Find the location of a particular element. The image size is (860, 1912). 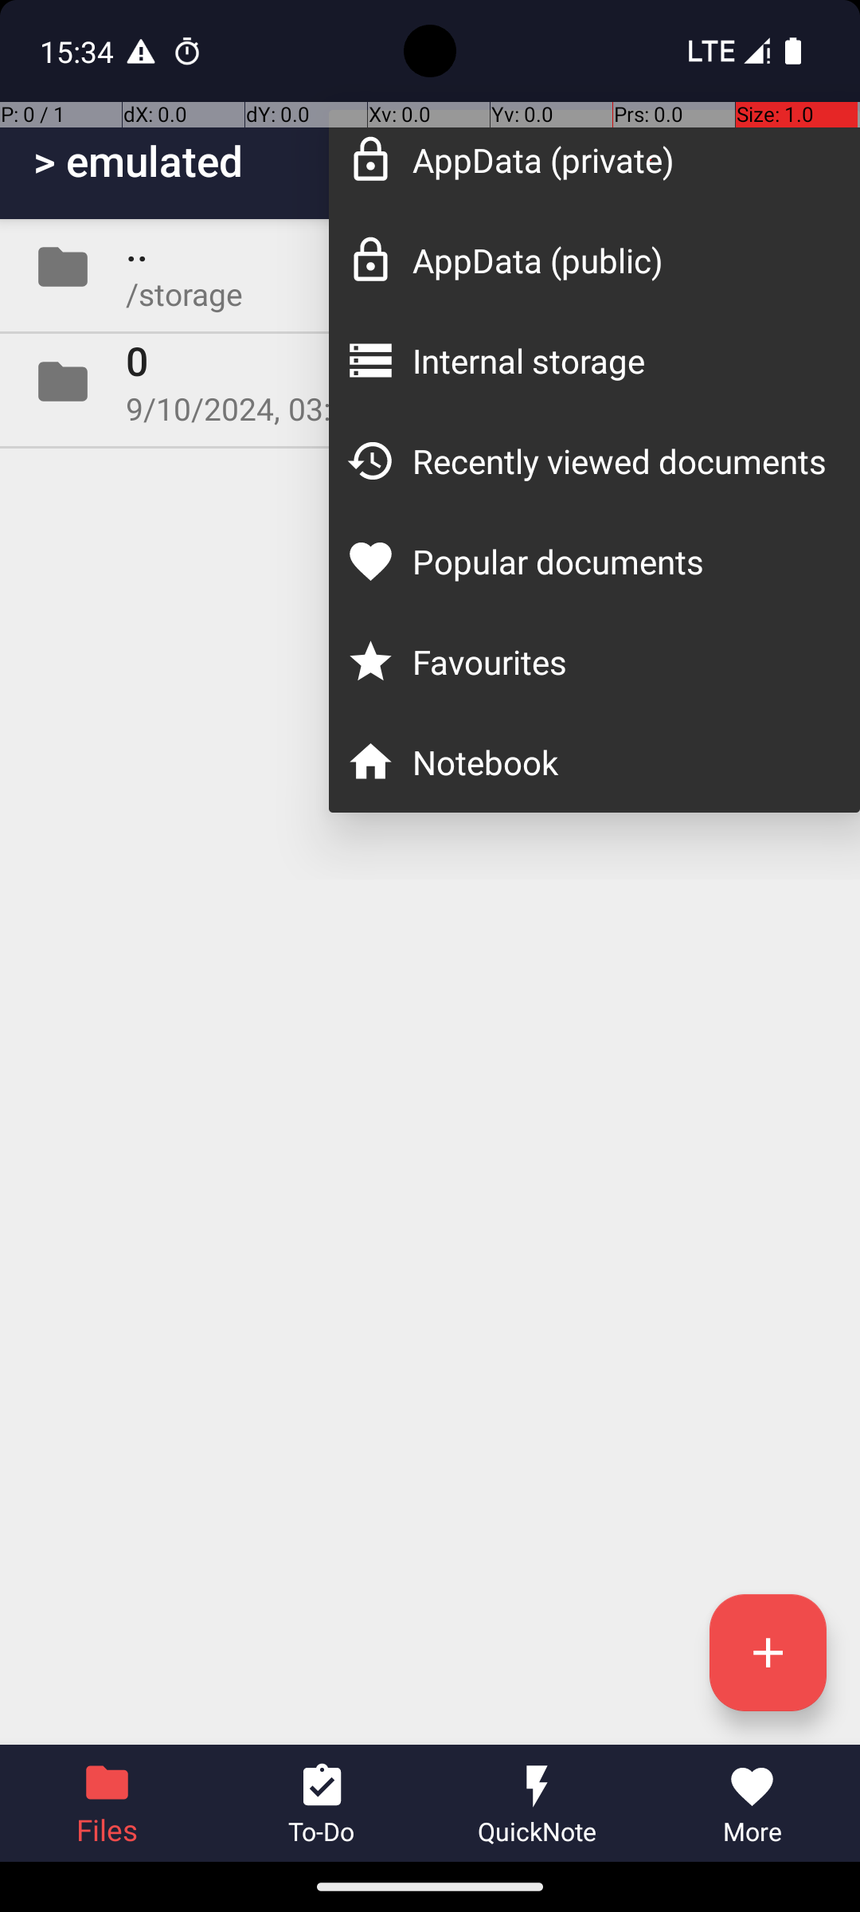

AppData (public) is located at coordinates (620, 260).